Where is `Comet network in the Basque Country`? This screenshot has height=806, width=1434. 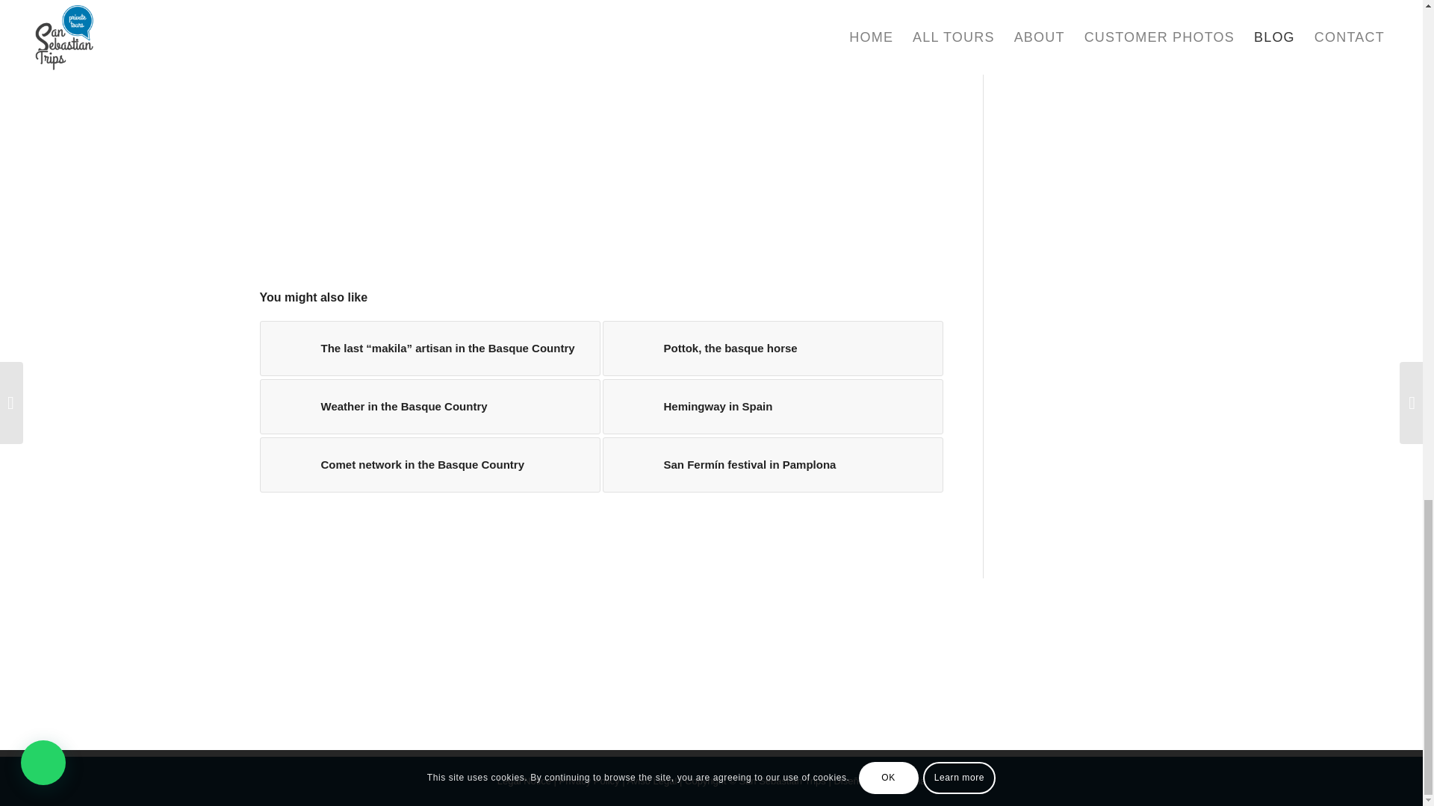
Comet network in the Basque Country is located at coordinates (430, 464).